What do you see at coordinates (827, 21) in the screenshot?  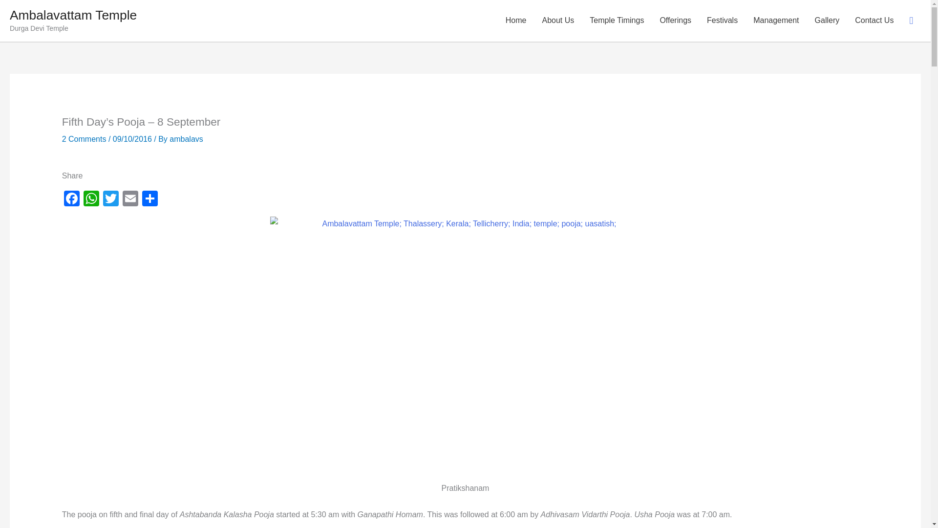 I see `Gallery` at bounding box center [827, 21].